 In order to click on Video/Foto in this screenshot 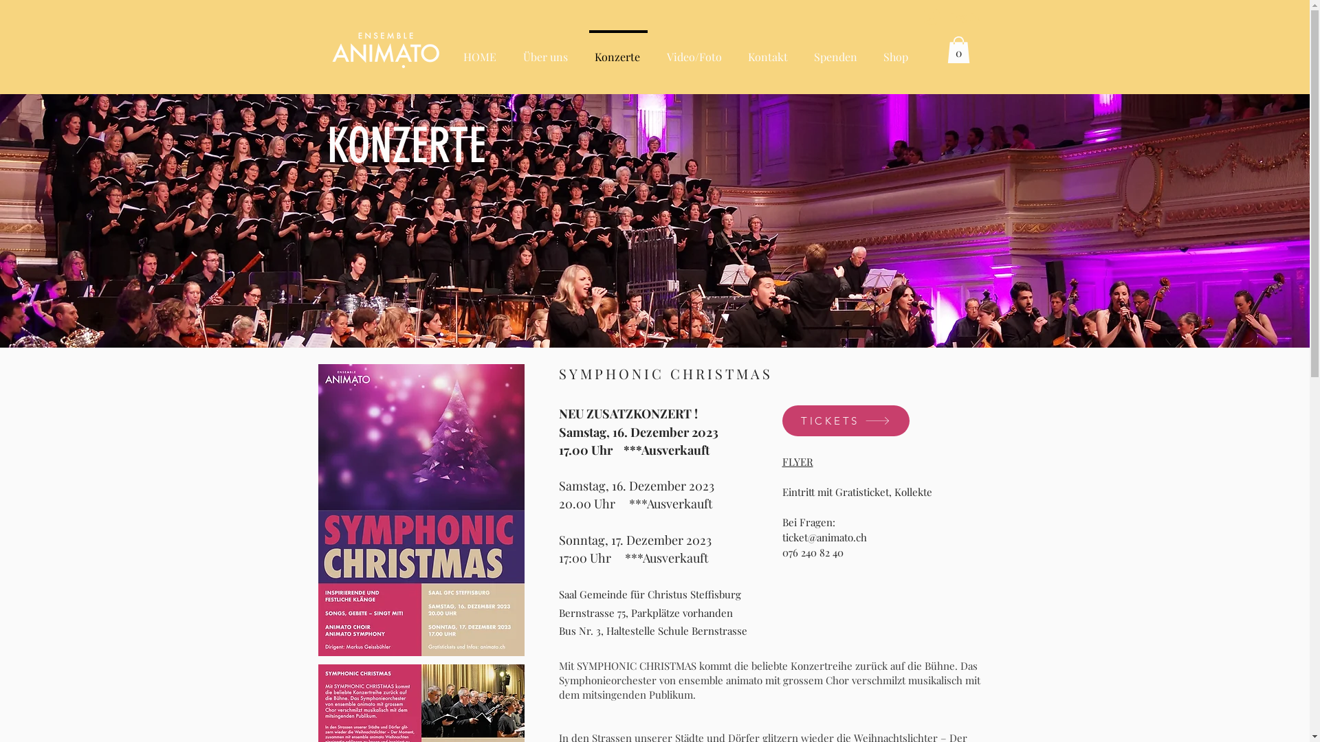, I will do `click(695, 51)`.